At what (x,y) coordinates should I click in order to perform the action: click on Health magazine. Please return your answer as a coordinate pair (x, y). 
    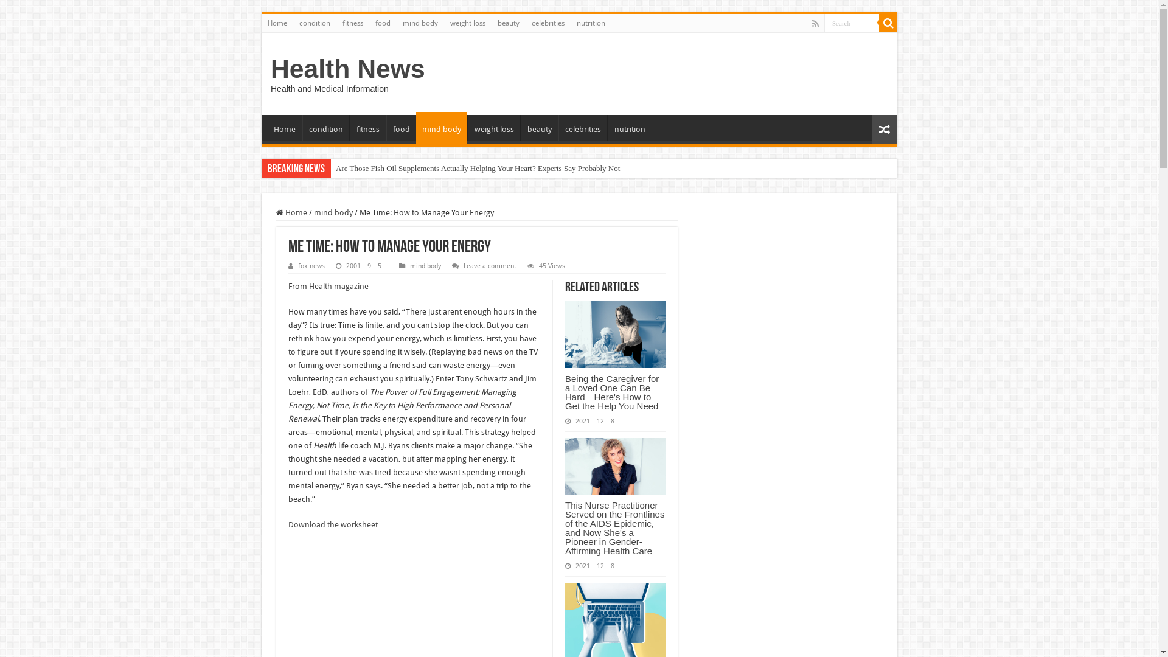
    Looking at the image, I should click on (339, 286).